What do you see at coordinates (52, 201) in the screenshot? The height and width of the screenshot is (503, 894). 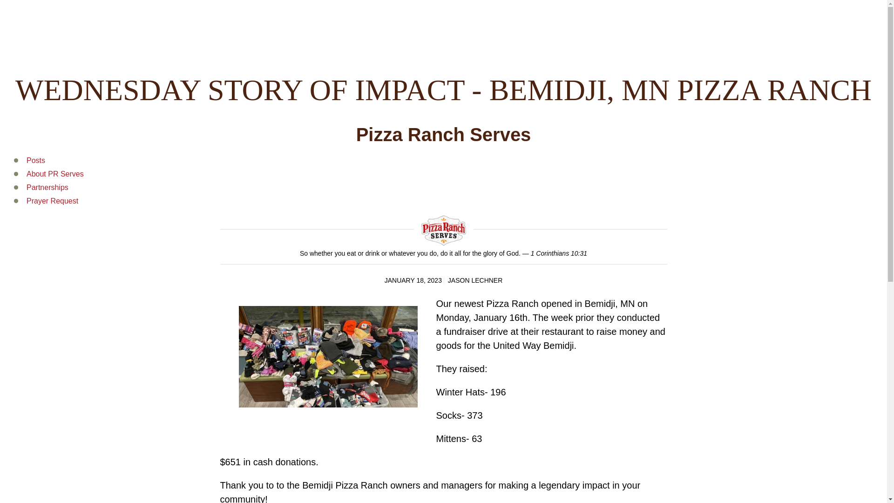 I see `Prayer Request` at bounding box center [52, 201].